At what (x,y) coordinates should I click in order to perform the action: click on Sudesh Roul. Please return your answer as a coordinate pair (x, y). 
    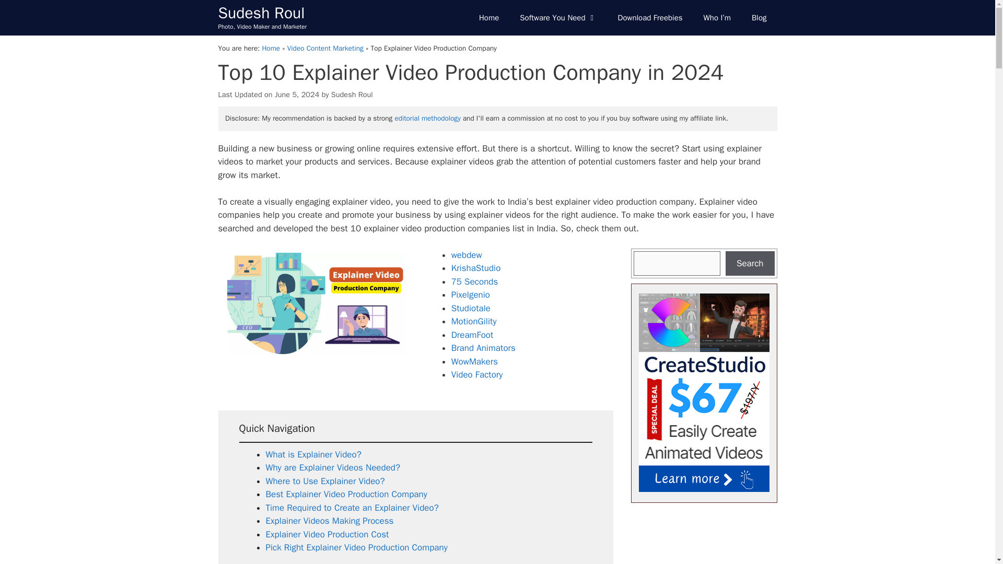
    Looking at the image, I should click on (261, 13).